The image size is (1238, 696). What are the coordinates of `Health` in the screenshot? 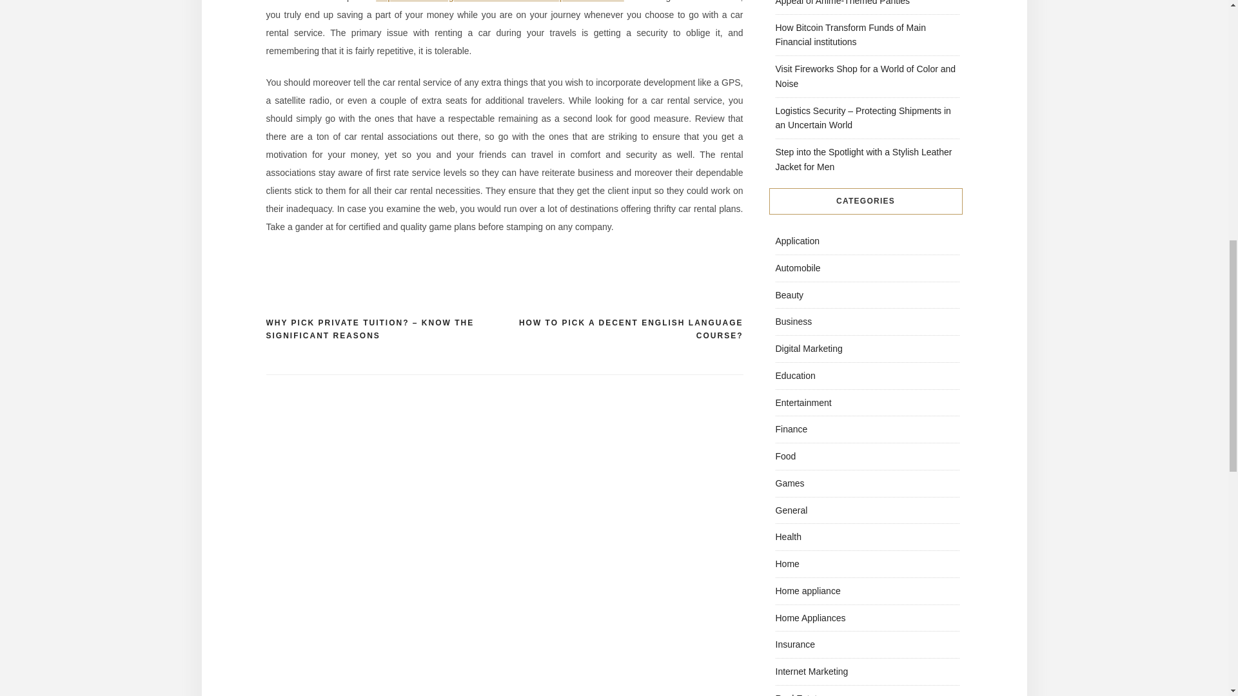 It's located at (788, 537).